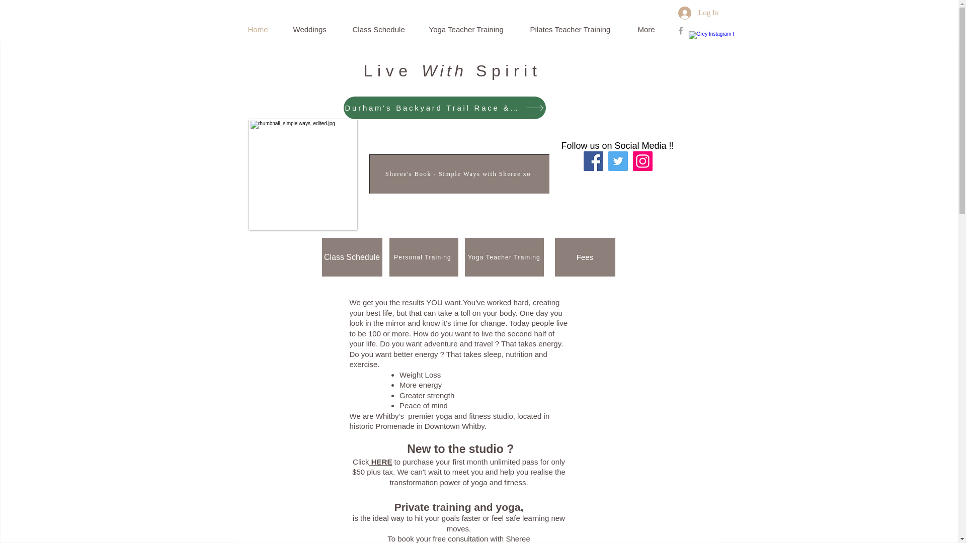  Describe the element at coordinates (352, 257) in the screenshot. I see `Class Schedule` at that location.